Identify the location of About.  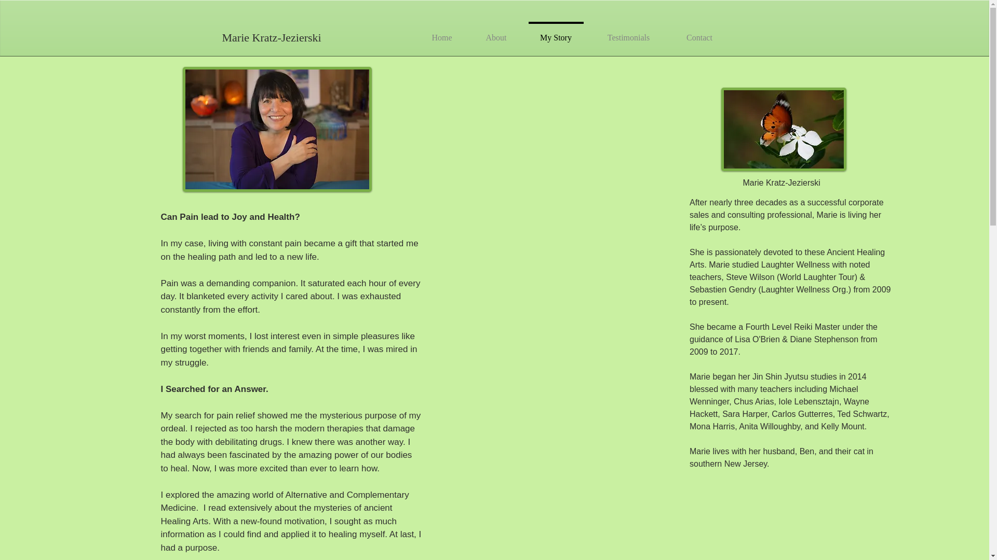
(496, 33).